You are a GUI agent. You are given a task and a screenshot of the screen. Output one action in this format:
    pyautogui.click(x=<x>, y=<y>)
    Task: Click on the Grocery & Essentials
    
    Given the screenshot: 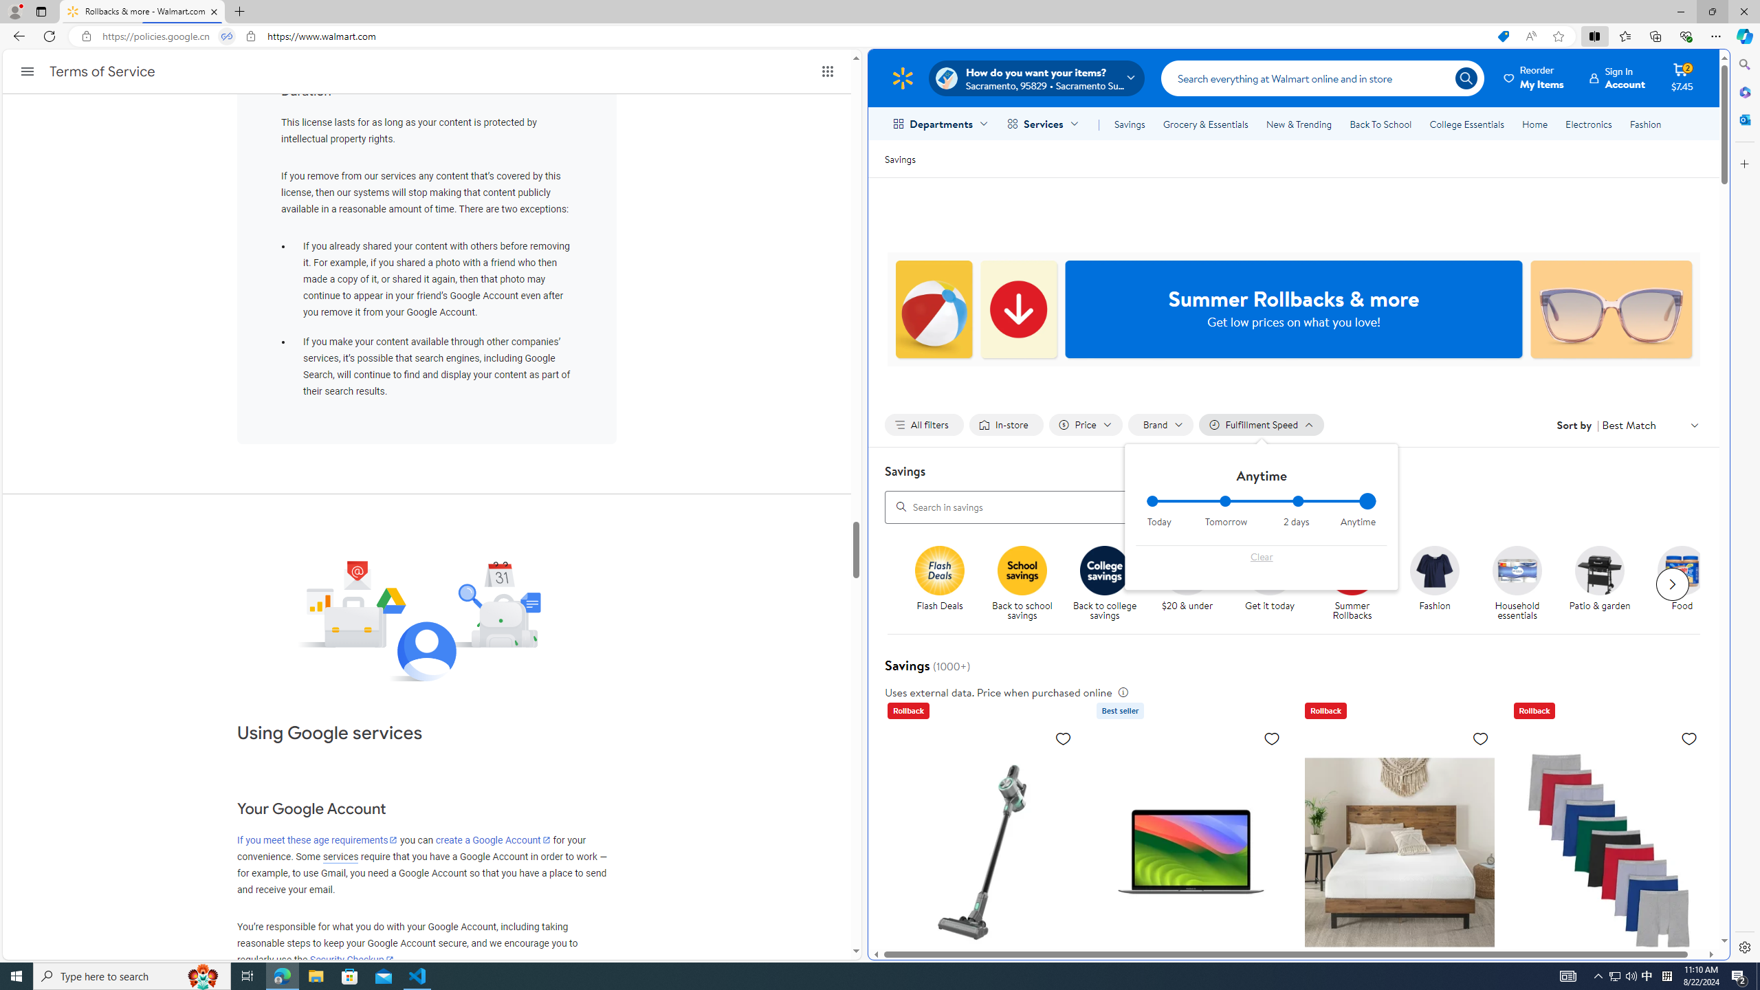 What is the action you would take?
    pyautogui.click(x=1205, y=124)
    